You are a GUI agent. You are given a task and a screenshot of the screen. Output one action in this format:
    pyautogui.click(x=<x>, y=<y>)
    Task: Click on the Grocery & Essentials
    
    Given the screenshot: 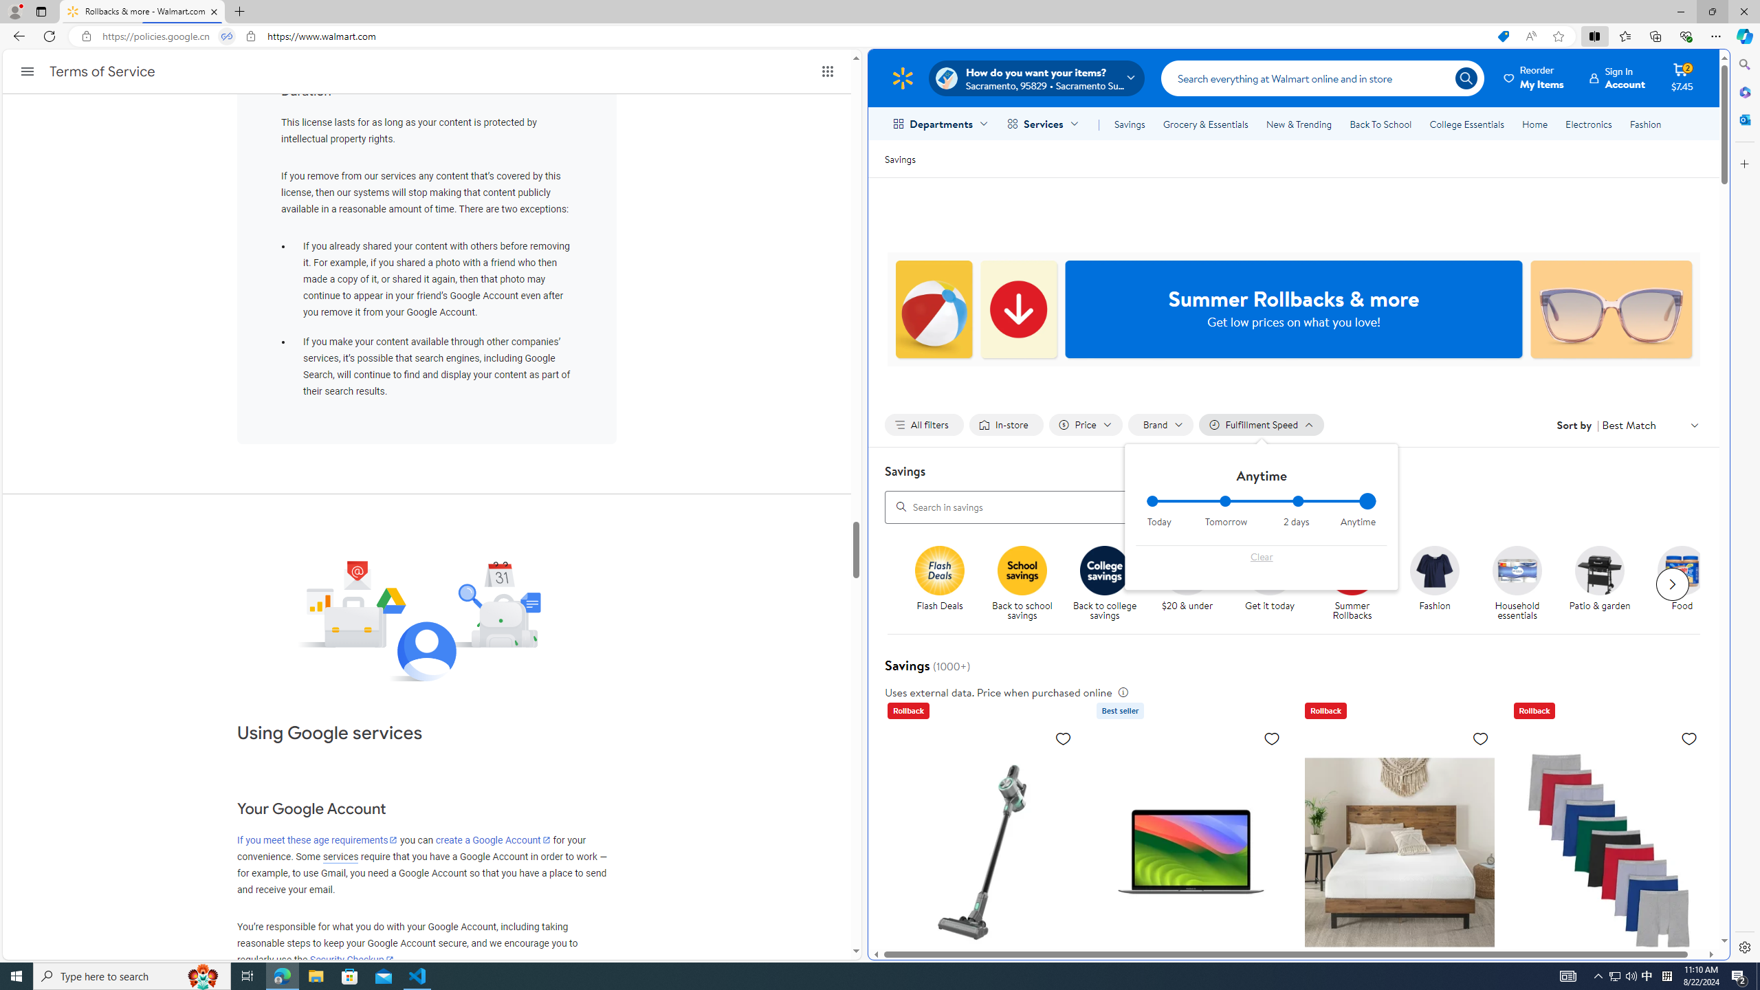 What is the action you would take?
    pyautogui.click(x=1205, y=124)
    